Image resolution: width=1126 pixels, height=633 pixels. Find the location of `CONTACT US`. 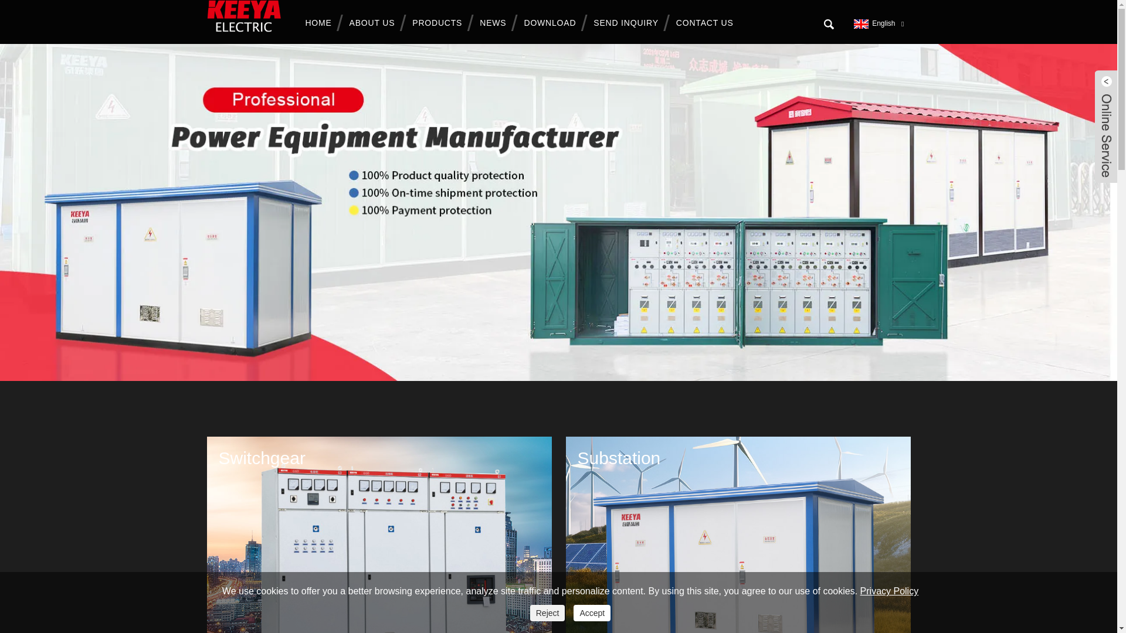

CONTACT US is located at coordinates (707, 23).